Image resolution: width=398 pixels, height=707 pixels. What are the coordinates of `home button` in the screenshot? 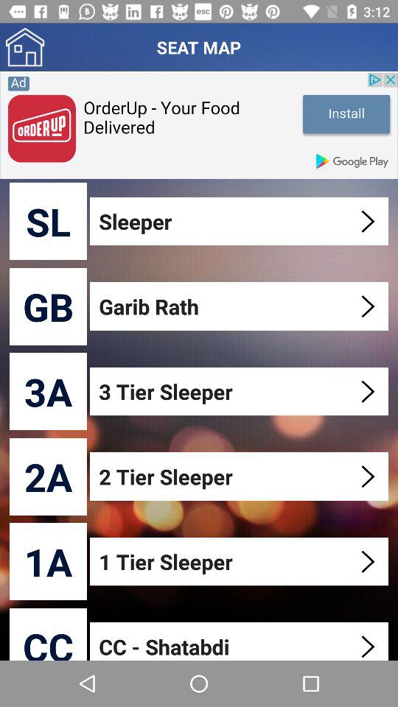 It's located at (25, 47).